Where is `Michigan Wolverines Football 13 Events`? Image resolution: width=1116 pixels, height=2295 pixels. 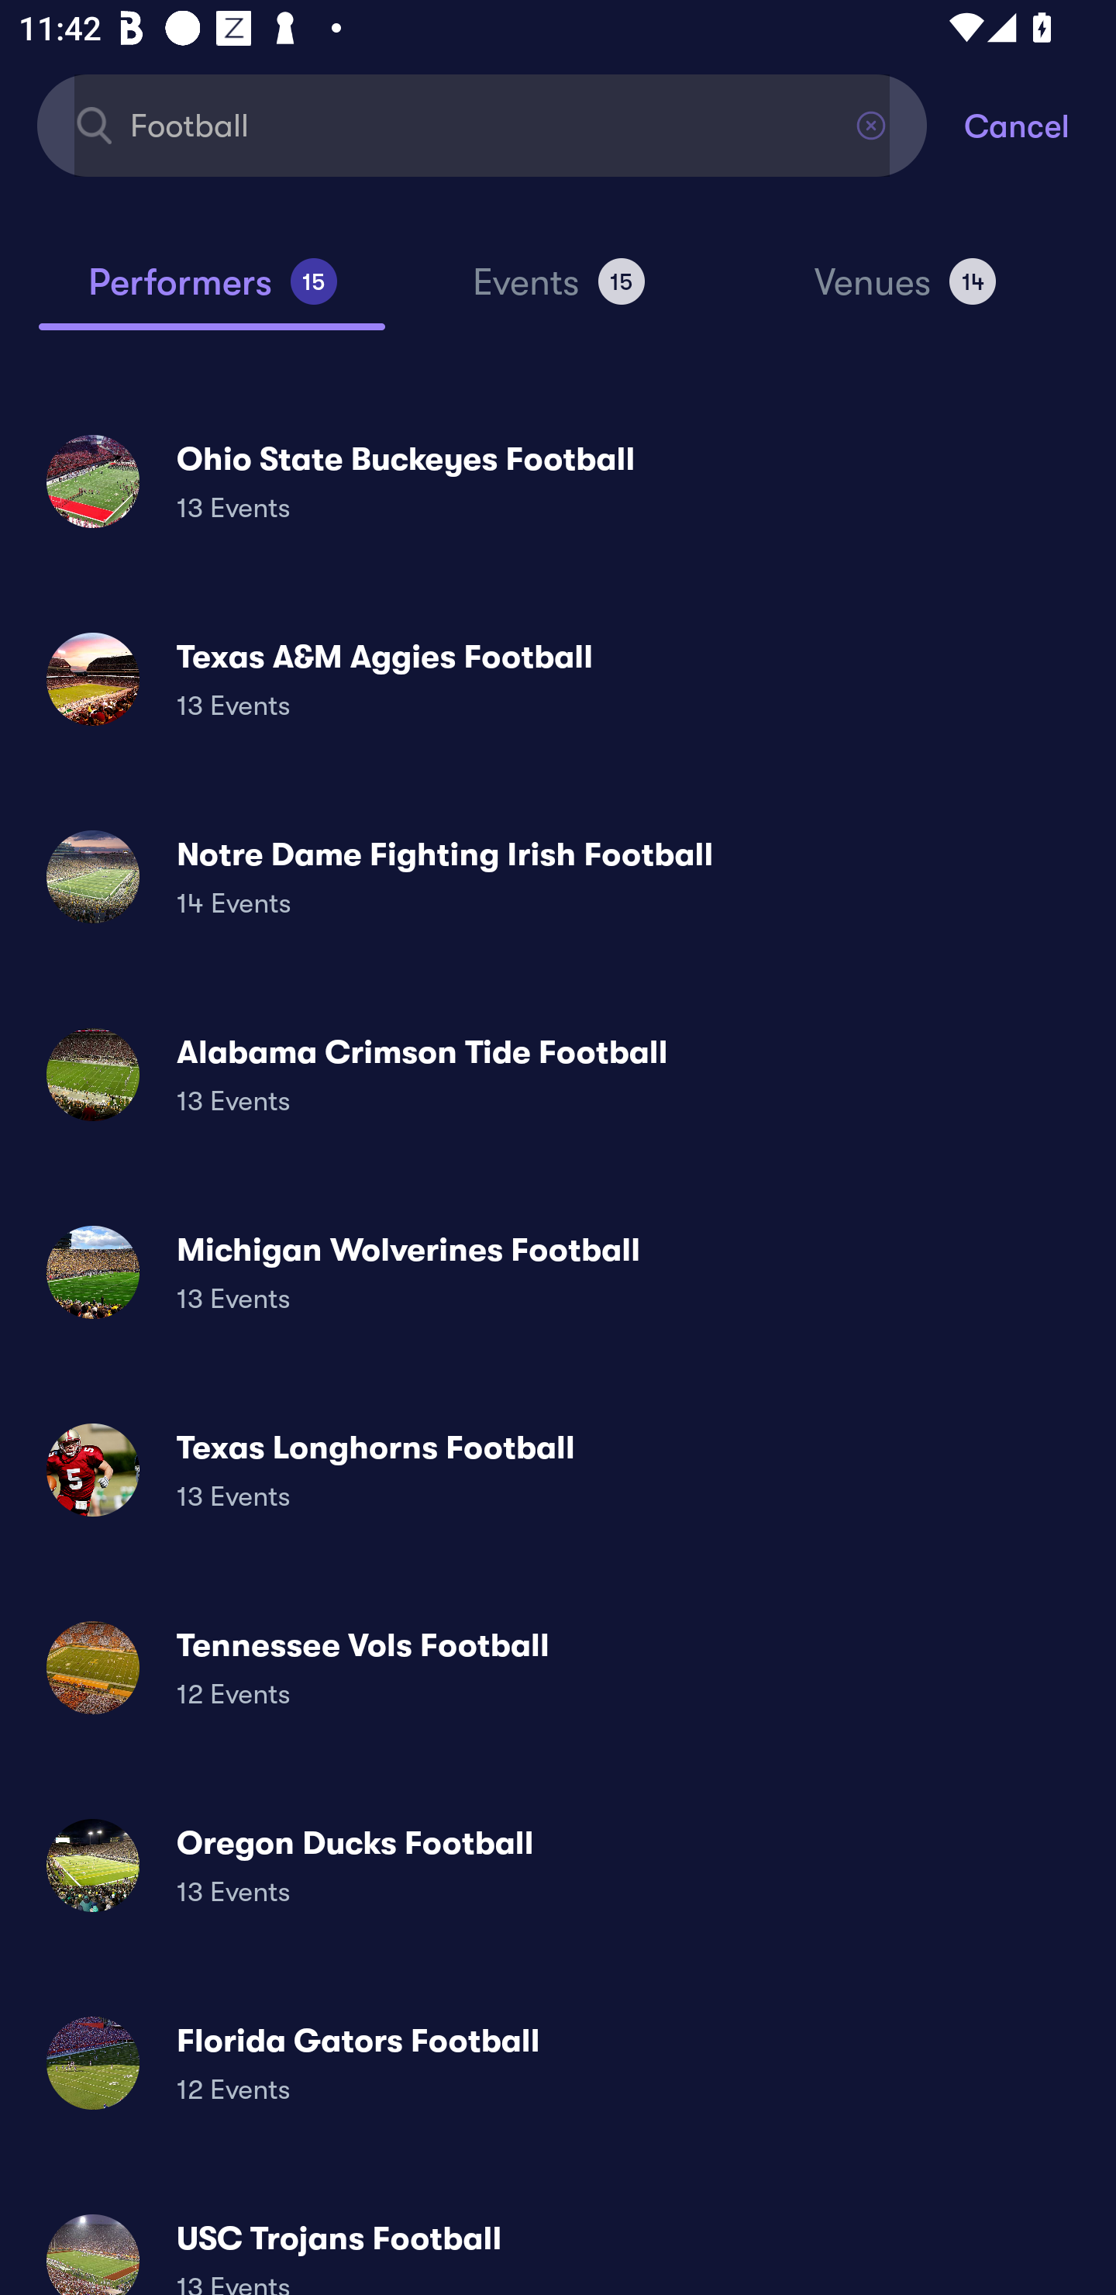
Michigan Wolverines Football 13 Events is located at coordinates (558, 1272).